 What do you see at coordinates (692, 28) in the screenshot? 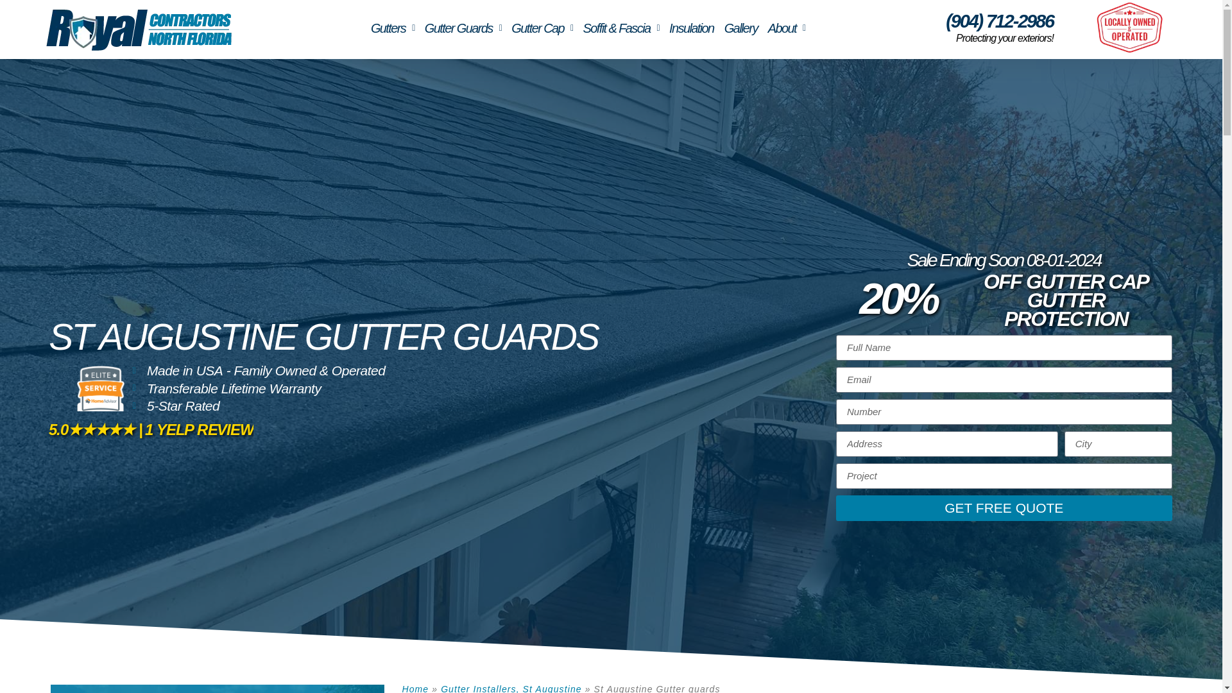
I see `Insulation` at bounding box center [692, 28].